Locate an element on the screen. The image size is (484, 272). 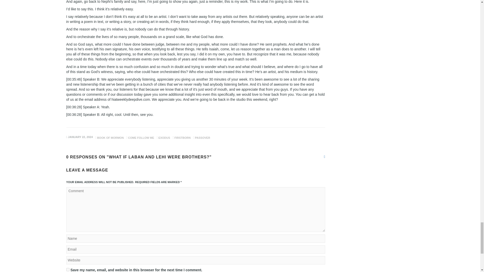
yes is located at coordinates (68, 269).